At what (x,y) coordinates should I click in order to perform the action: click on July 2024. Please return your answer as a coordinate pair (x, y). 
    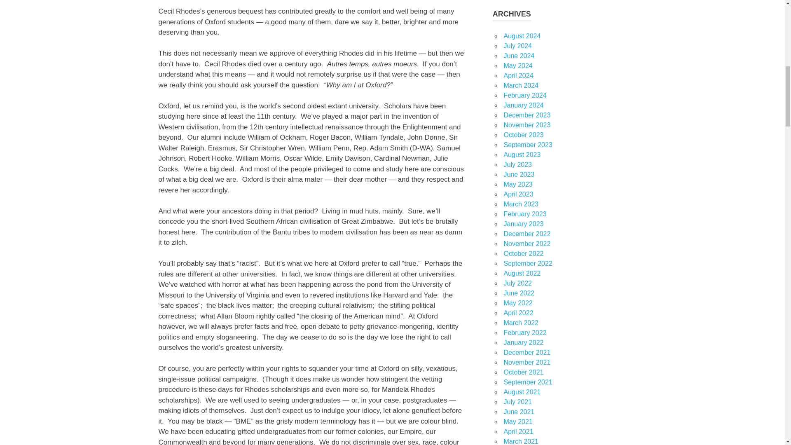
    Looking at the image, I should click on (517, 45).